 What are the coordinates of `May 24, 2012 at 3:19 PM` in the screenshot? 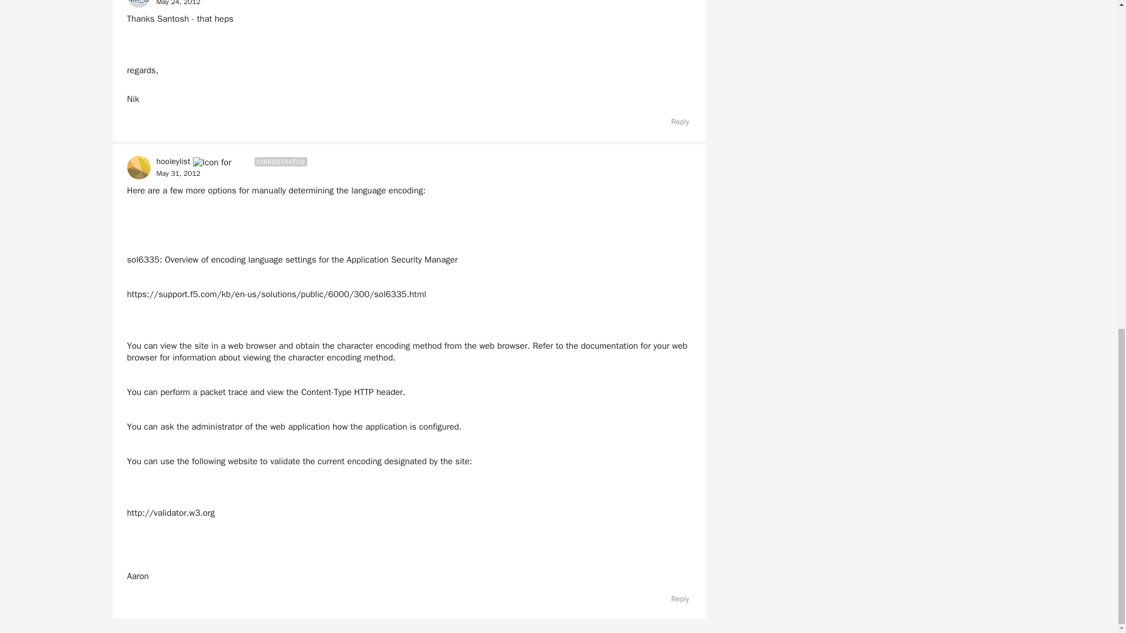 It's located at (178, 3).